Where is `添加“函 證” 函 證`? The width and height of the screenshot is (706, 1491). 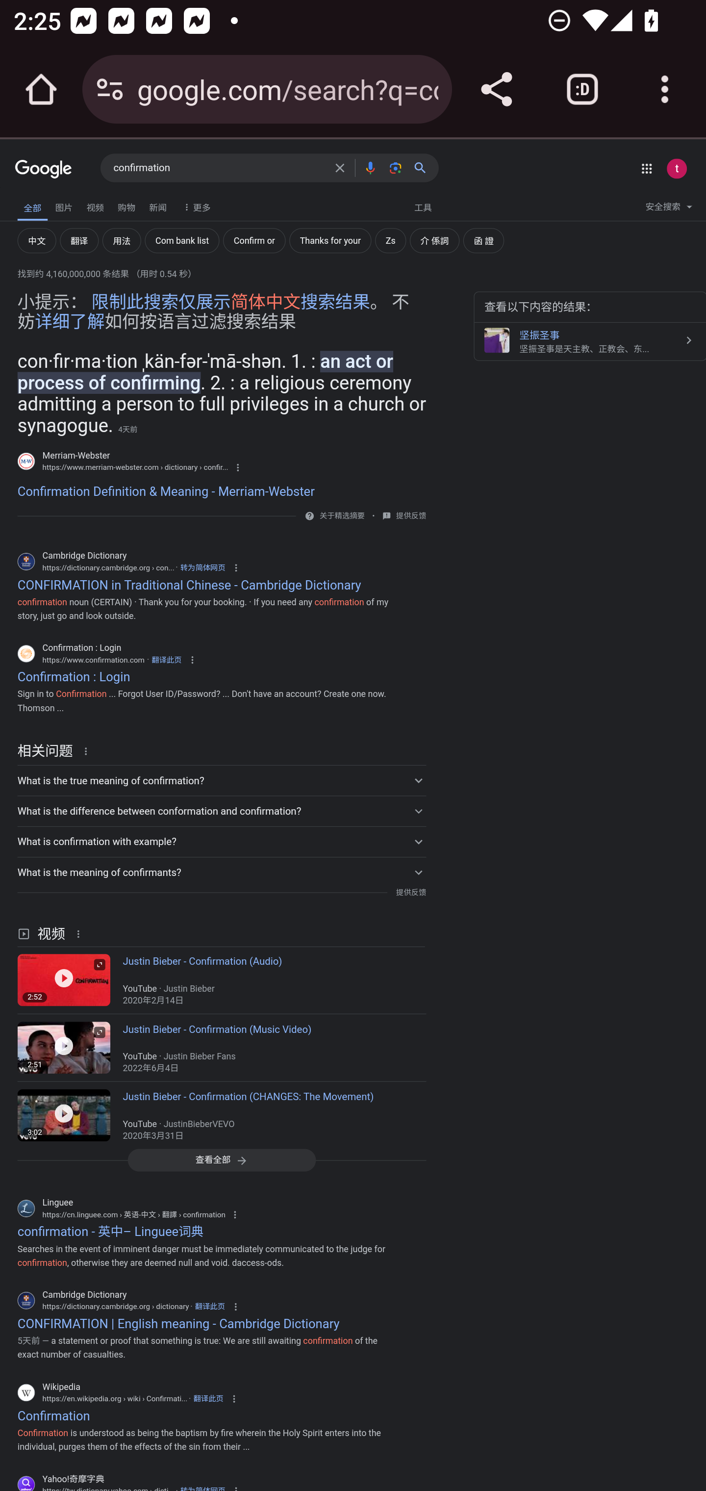
添加“函 證” 函 證 is located at coordinates (483, 240).